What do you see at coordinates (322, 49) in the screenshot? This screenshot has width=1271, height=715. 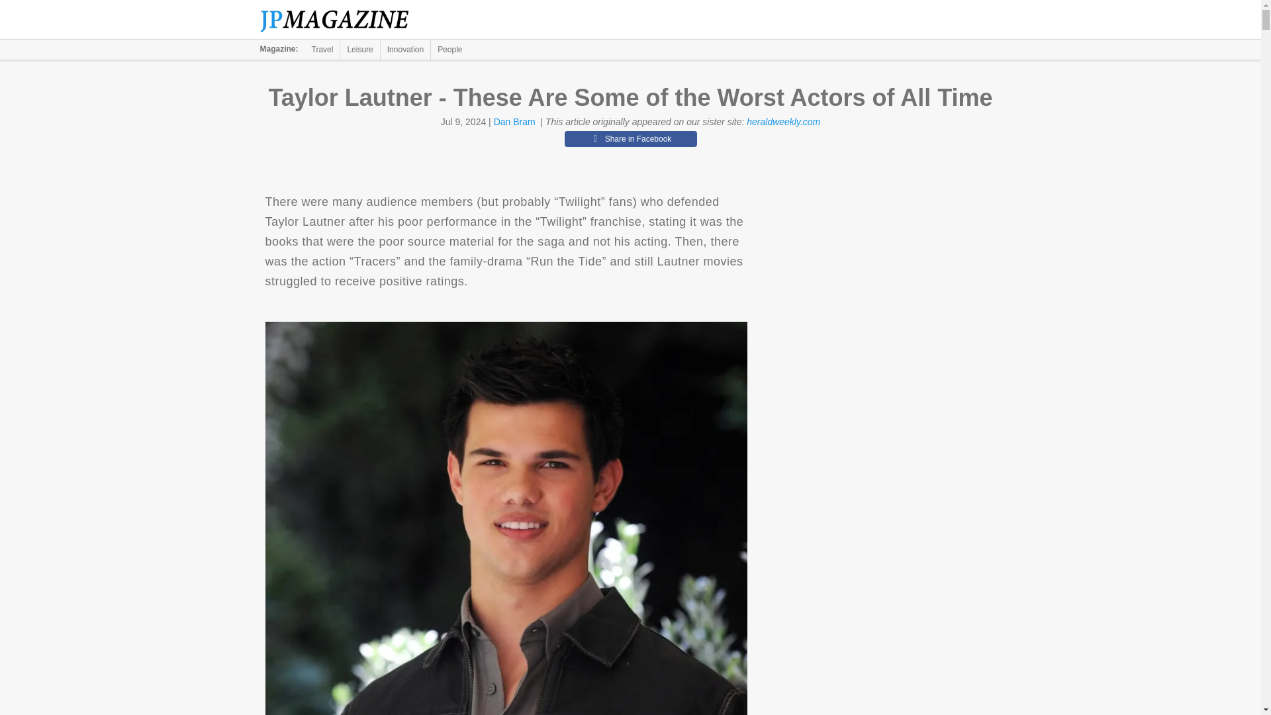 I see `Travel` at bounding box center [322, 49].